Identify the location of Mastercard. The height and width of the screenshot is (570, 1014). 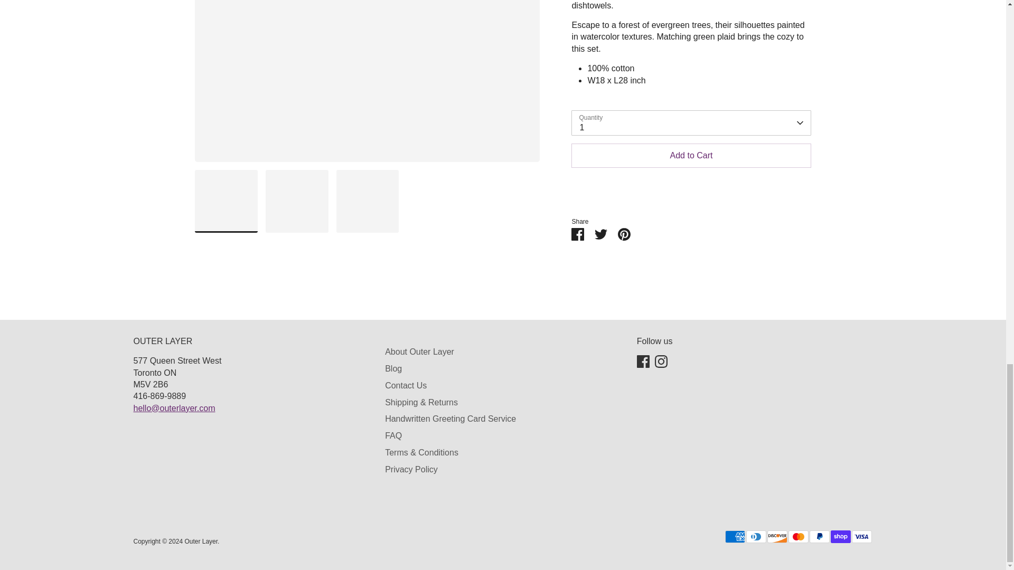
(797, 537).